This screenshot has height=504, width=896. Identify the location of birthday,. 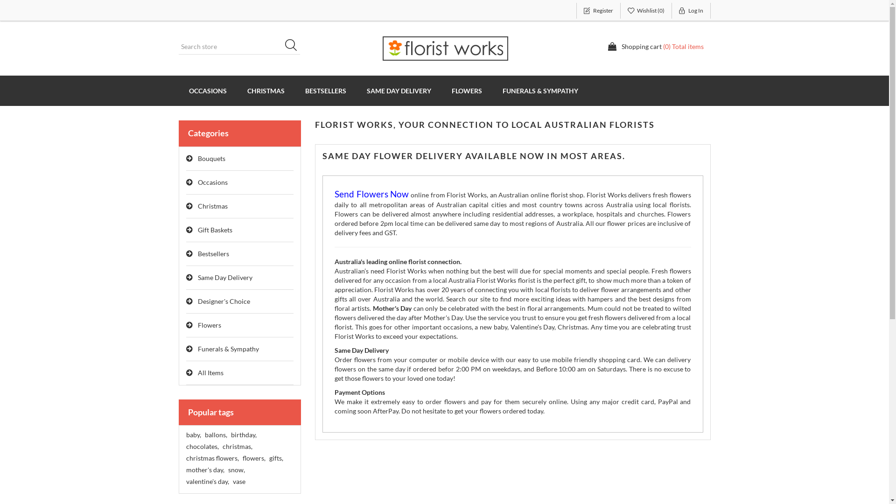
(243, 435).